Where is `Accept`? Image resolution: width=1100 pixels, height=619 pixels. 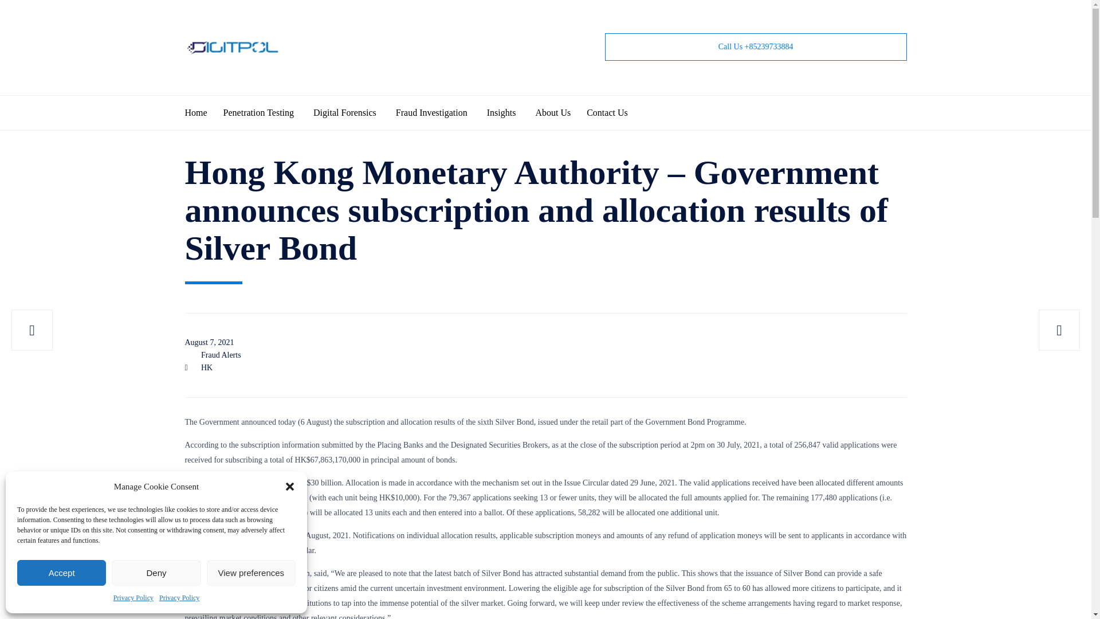
Accept is located at coordinates (61, 573).